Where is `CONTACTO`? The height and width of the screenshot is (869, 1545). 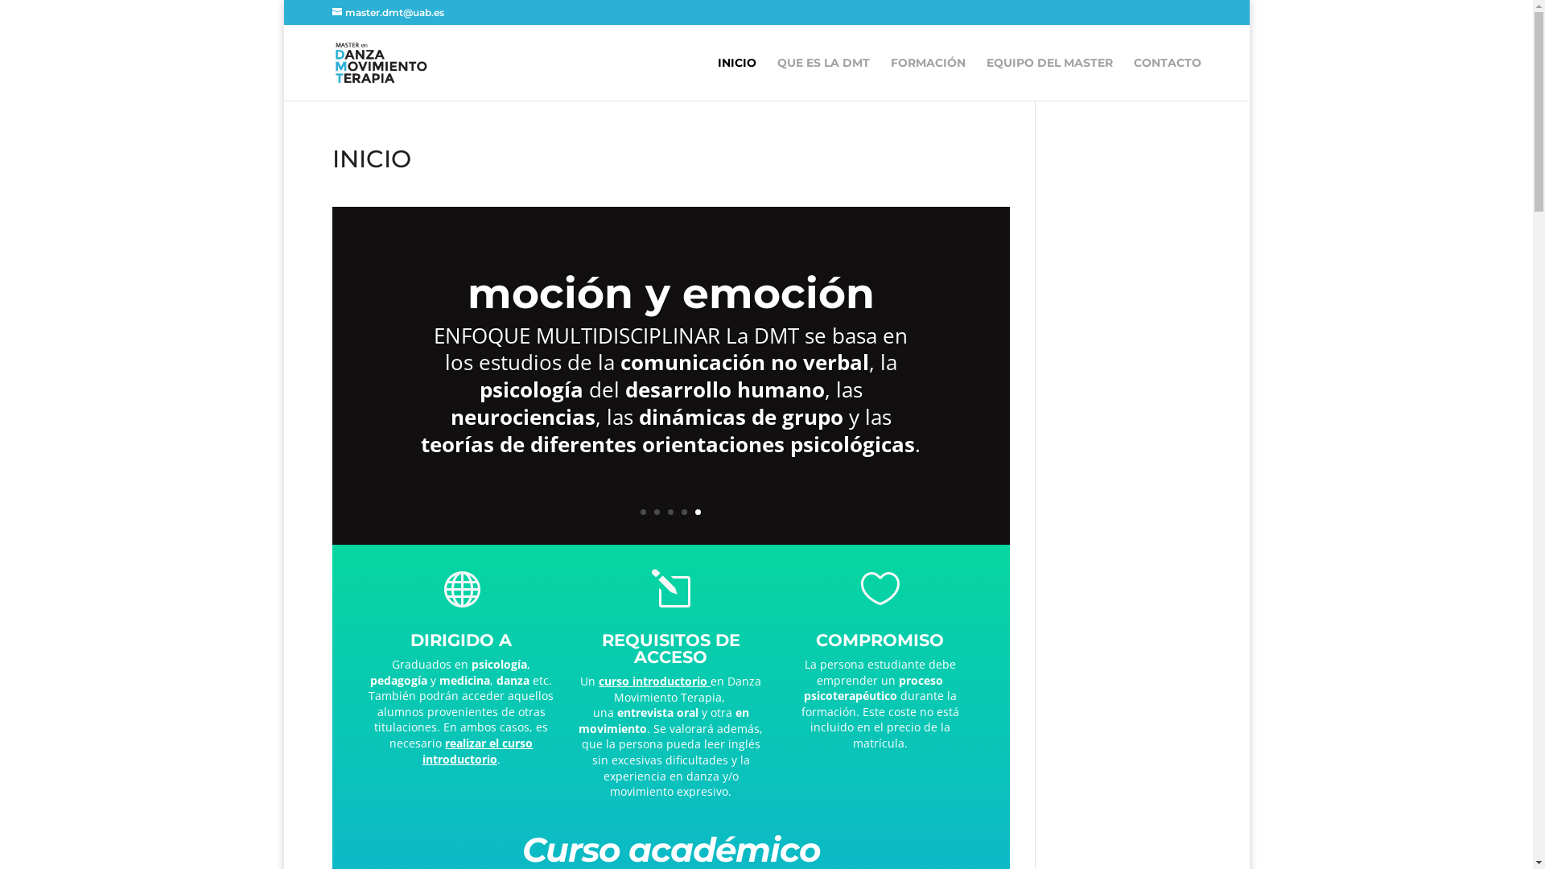 CONTACTO is located at coordinates (1167, 79).